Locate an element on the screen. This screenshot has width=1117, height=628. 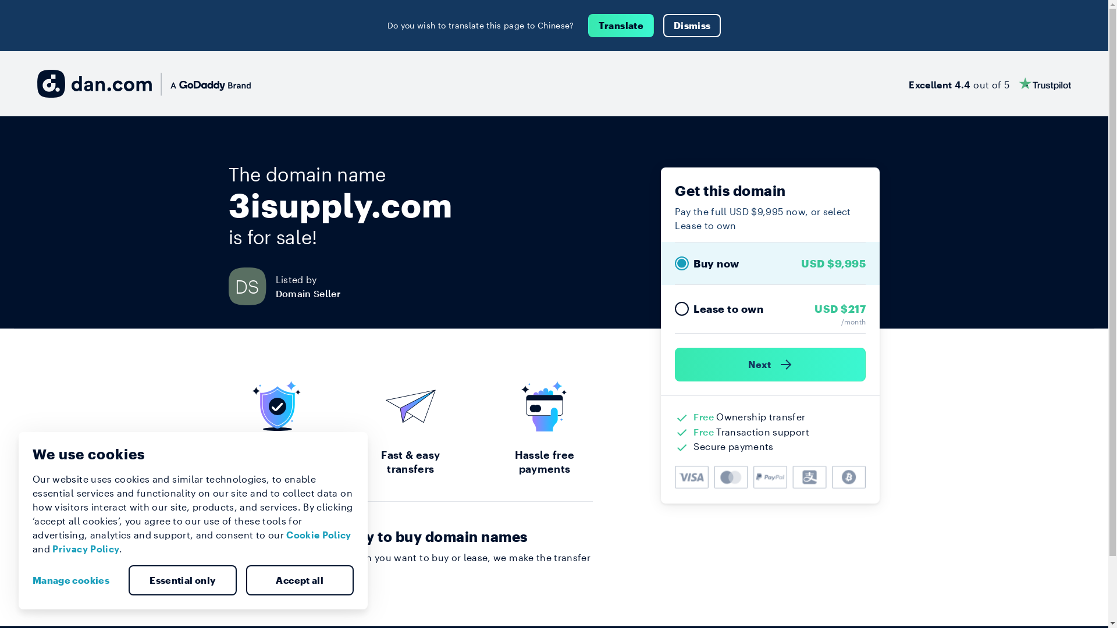
Privacy Policy is located at coordinates (86, 549).